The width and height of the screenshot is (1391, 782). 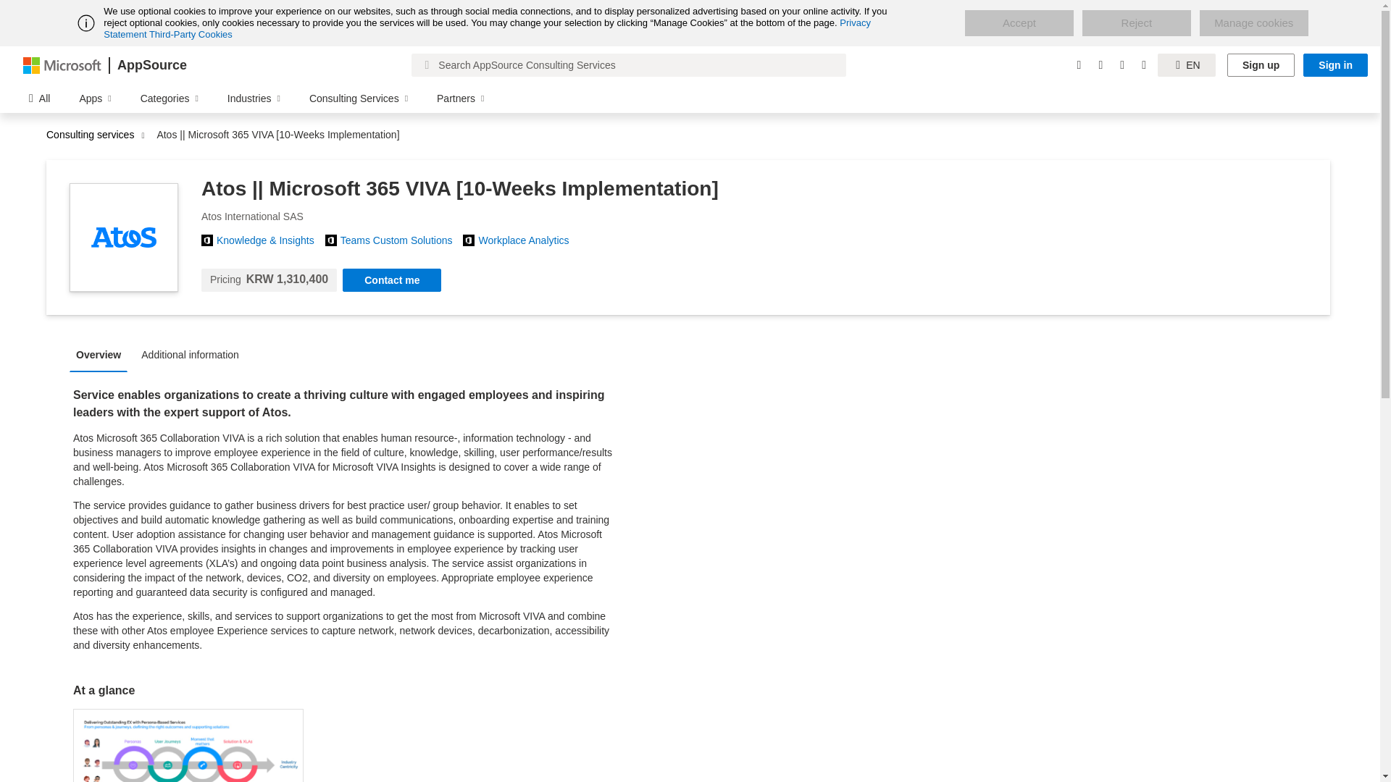 What do you see at coordinates (190, 34) in the screenshot?
I see `Third-Party Cookies` at bounding box center [190, 34].